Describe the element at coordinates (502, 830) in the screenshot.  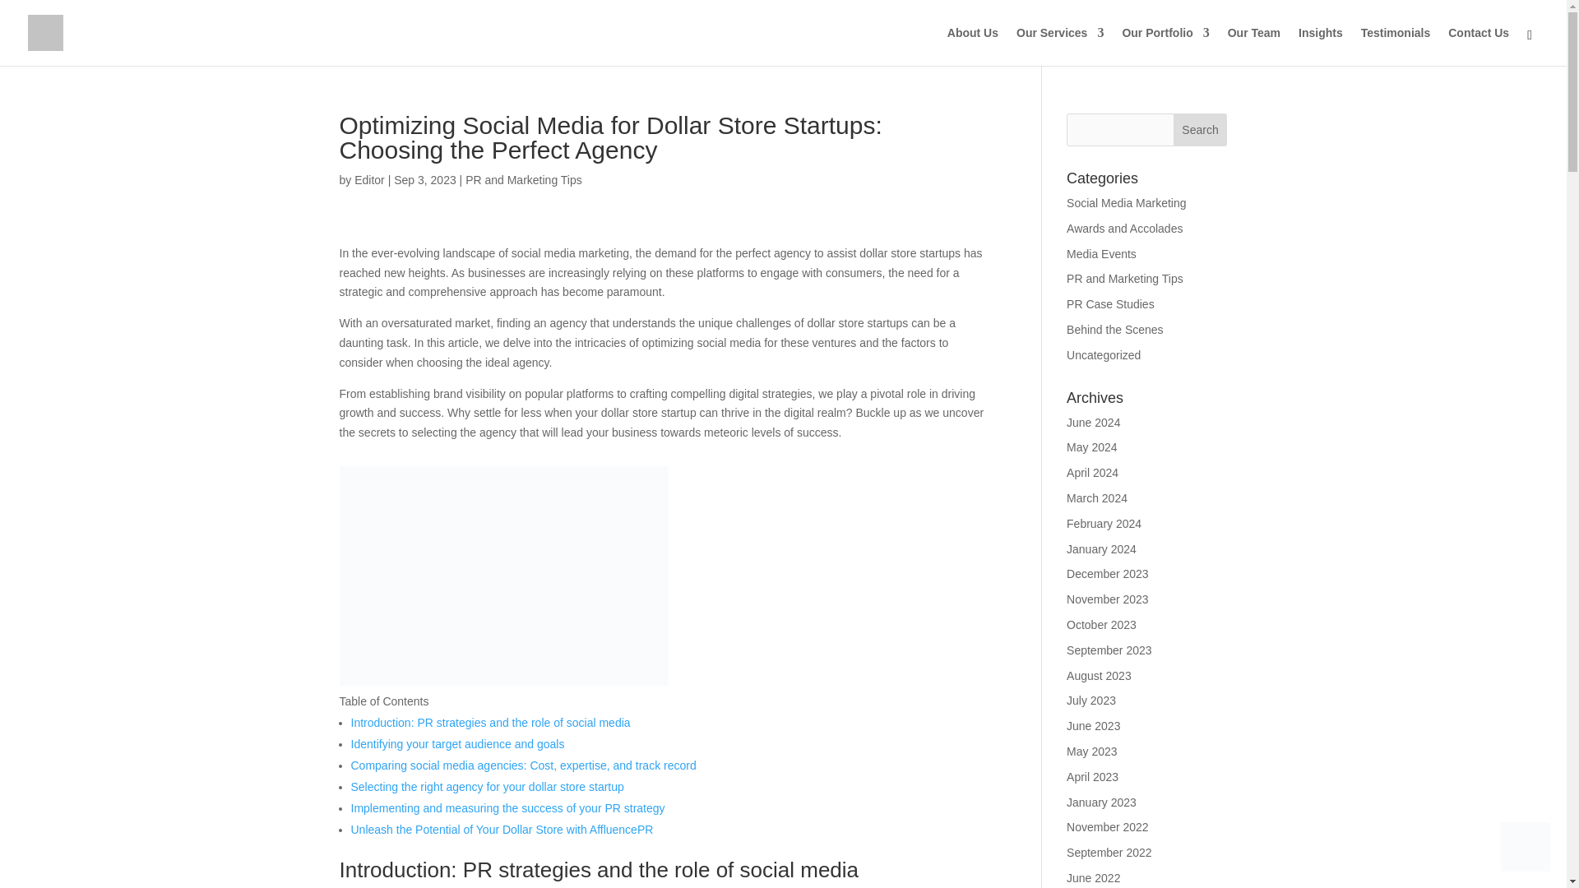
I see `Unleash the Potential of Your Dollar Store with AffluencePR` at that location.